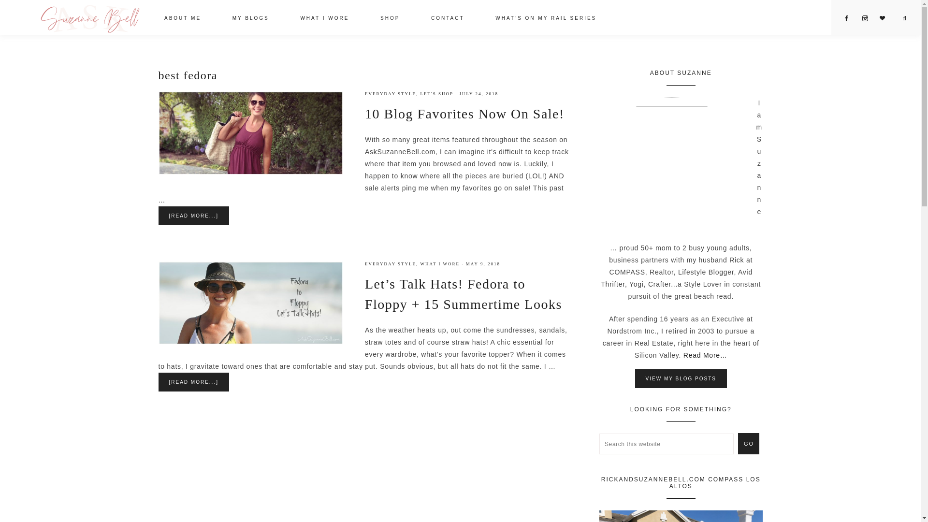 The height and width of the screenshot is (522, 928). Describe the element at coordinates (390, 94) in the screenshot. I see `EVERYDAY STYLE` at that location.